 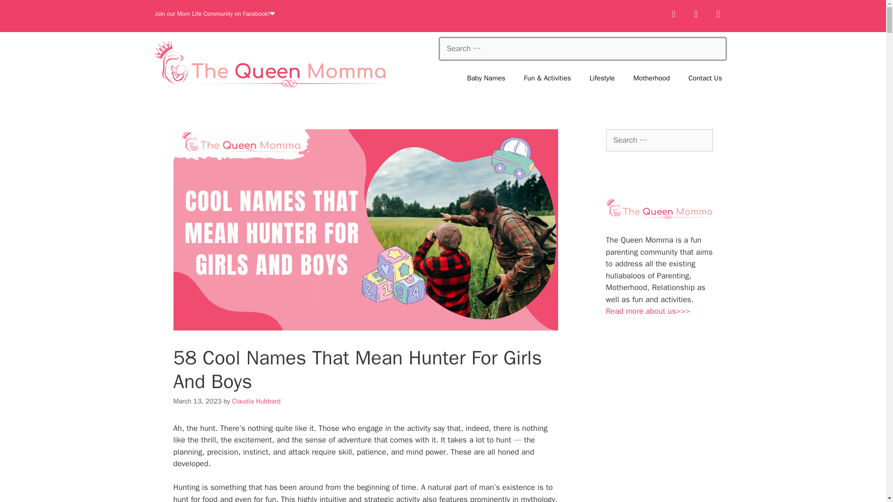 What do you see at coordinates (659, 140) in the screenshot?
I see `Search for:` at bounding box center [659, 140].